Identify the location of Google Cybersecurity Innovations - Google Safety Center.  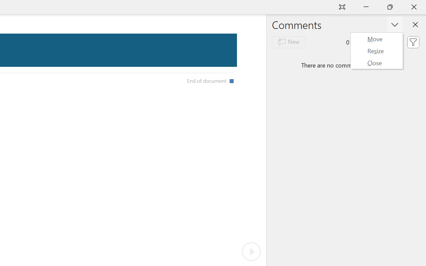
(284, 7).